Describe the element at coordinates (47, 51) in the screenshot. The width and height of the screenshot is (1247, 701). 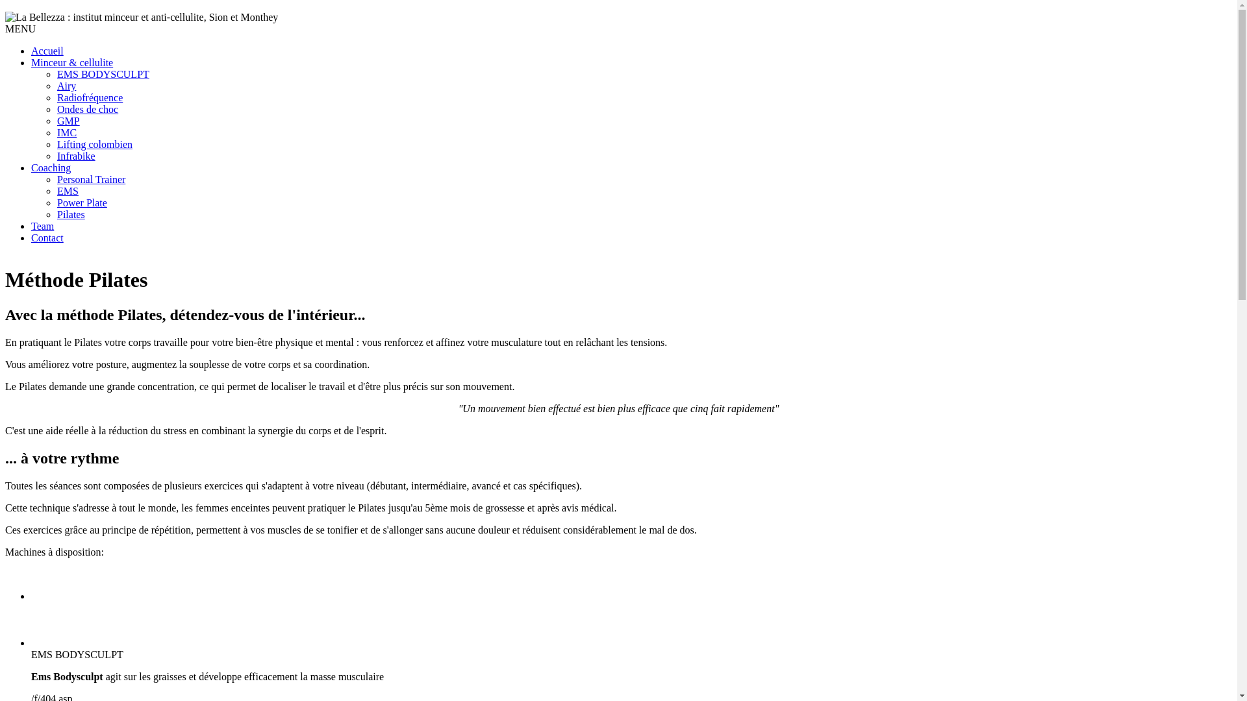
I see `Accueil` at that location.